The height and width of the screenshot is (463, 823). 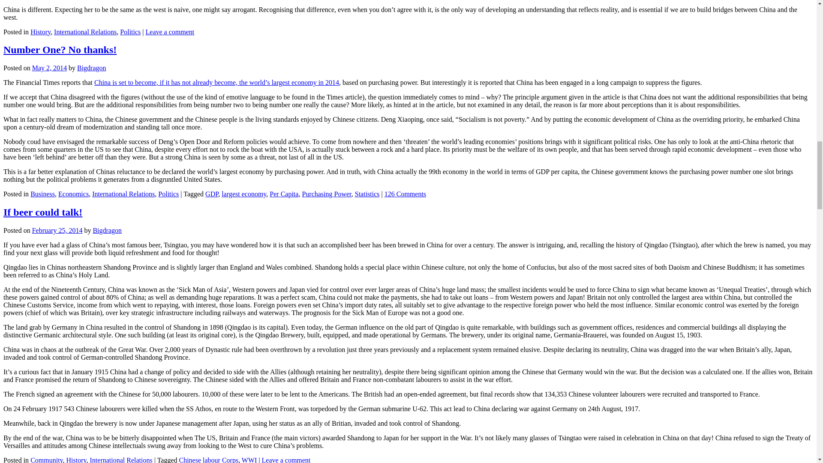 I want to click on 2:36 pm, so click(x=57, y=231).